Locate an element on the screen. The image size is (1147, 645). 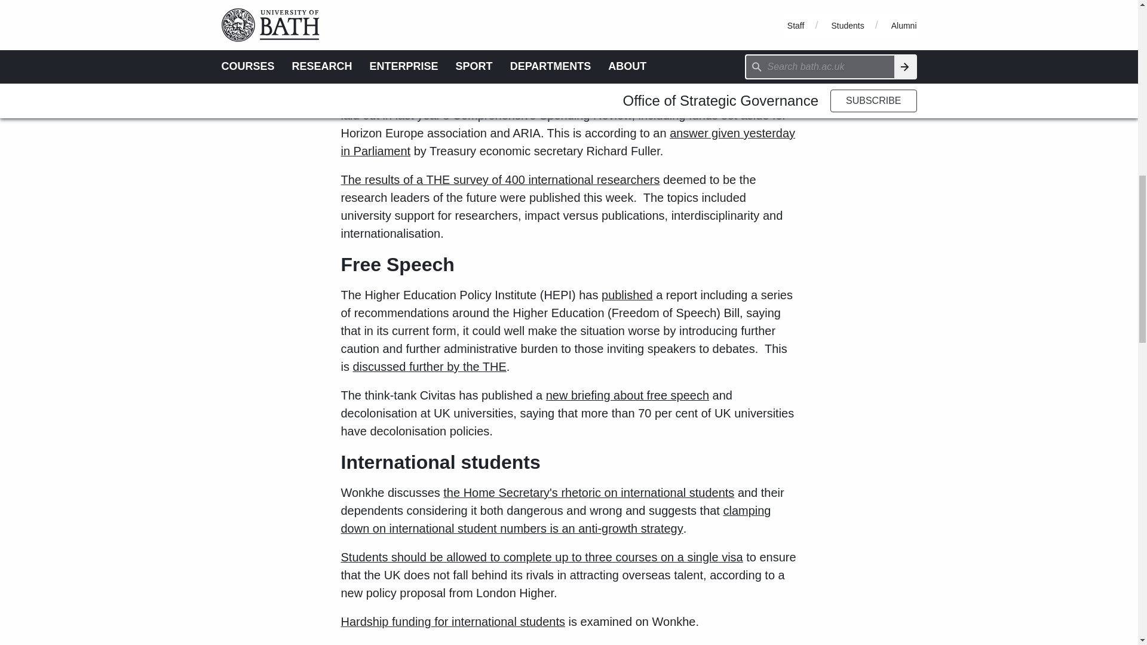
the Home Secretary's rhetoric on international students is located at coordinates (588, 492).